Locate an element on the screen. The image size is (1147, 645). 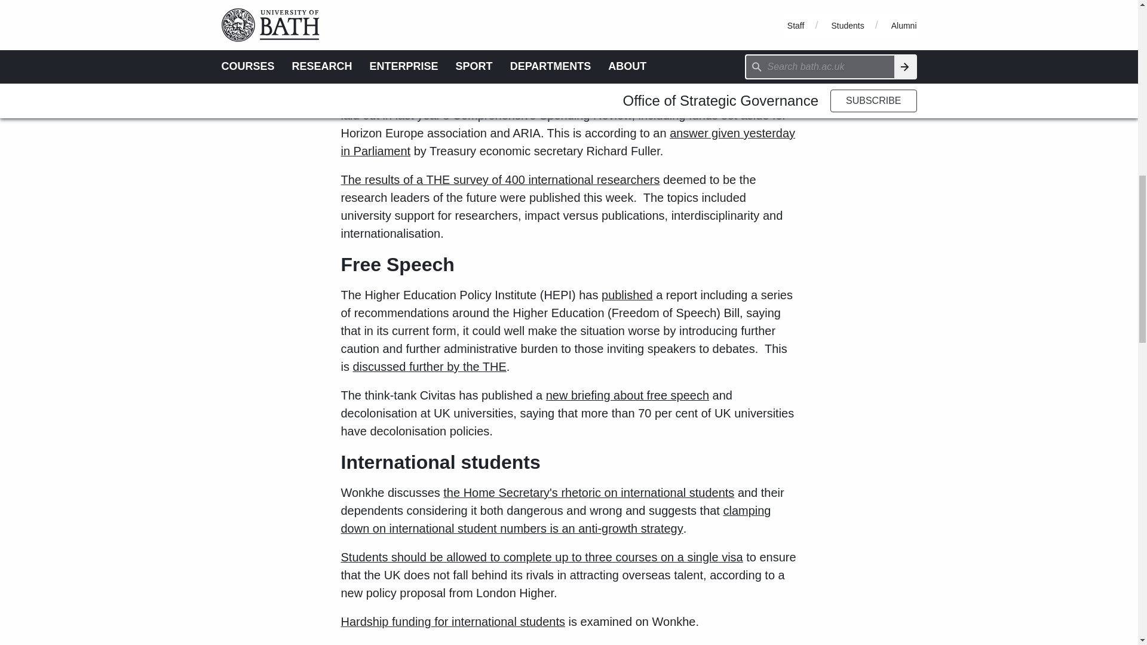
the Home Secretary's rhetoric on international students is located at coordinates (588, 492).